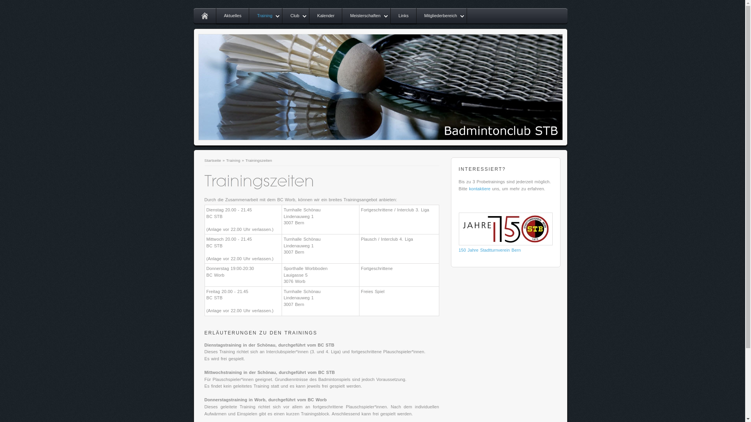 The height and width of the screenshot is (422, 751). What do you see at coordinates (213, 160) in the screenshot?
I see `Startseite` at bounding box center [213, 160].